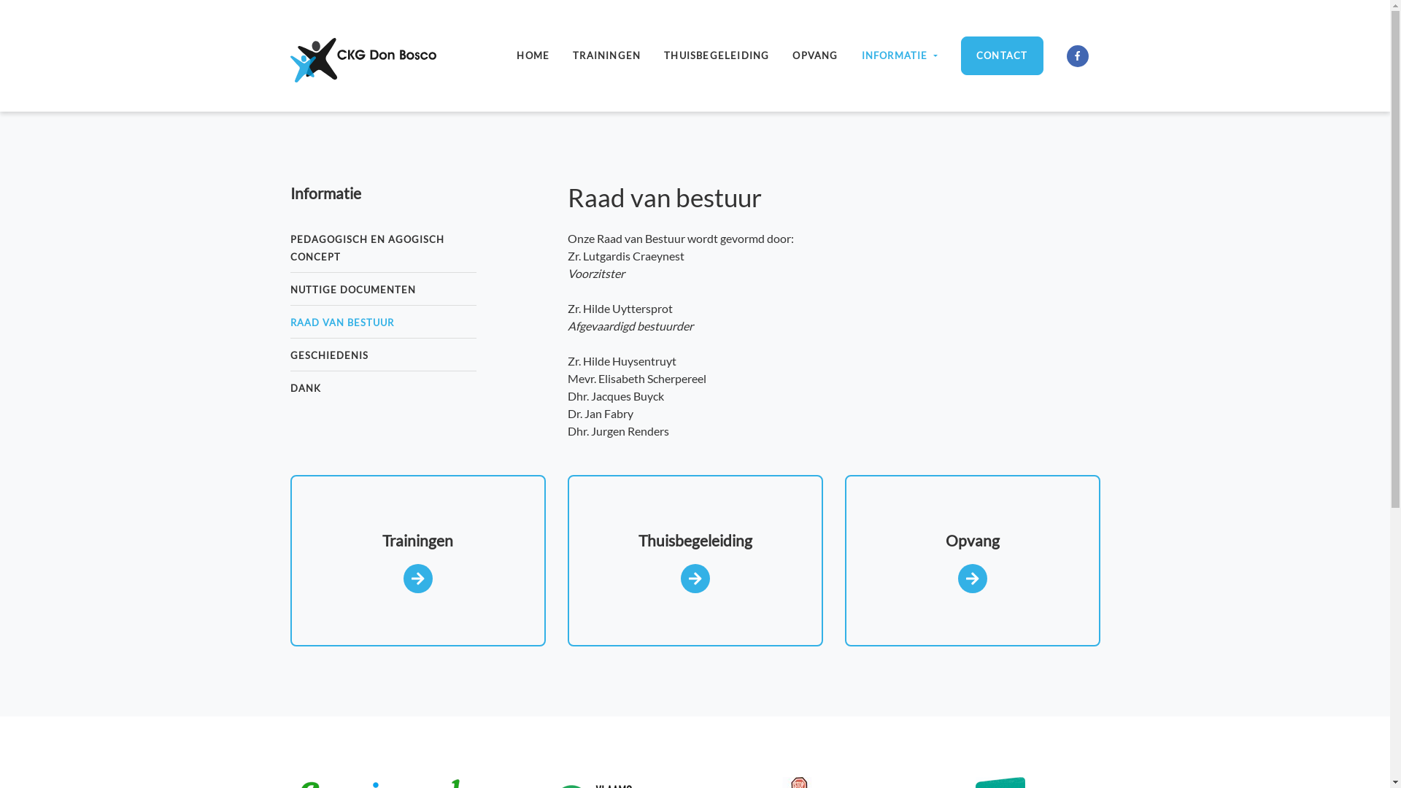 This screenshot has height=788, width=1401. Describe the element at coordinates (1002, 56) in the screenshot. I see `CONTACT` at that location.